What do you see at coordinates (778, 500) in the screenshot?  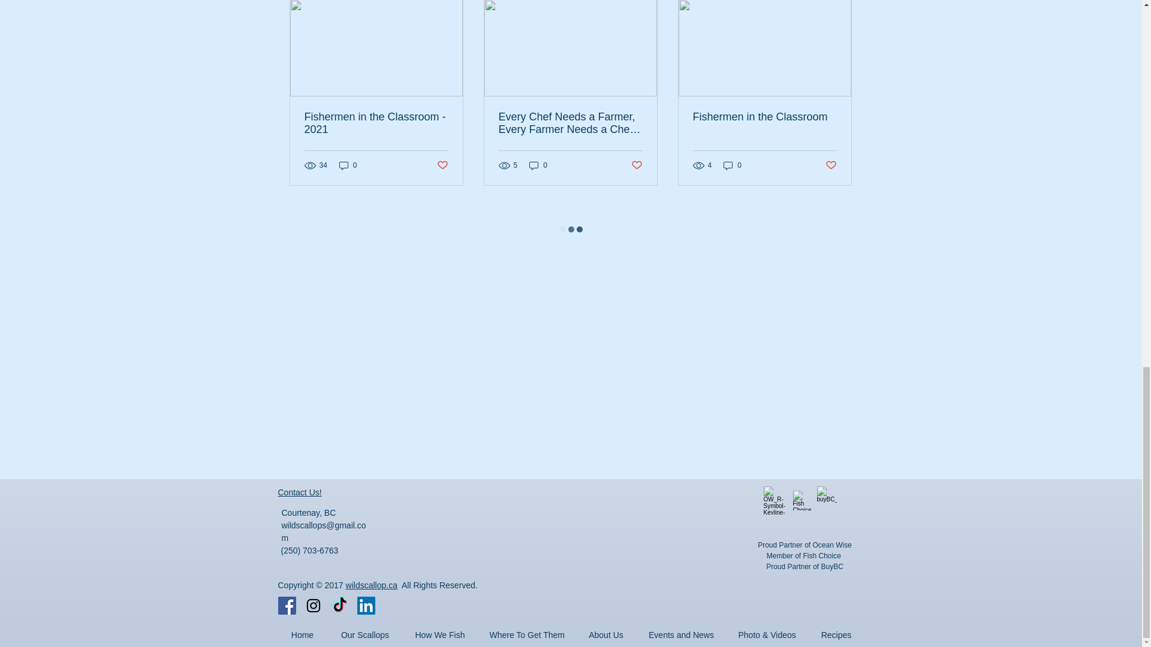 I see `We are a proud partner of Ocean Wise` at bounding box center [778, 500].